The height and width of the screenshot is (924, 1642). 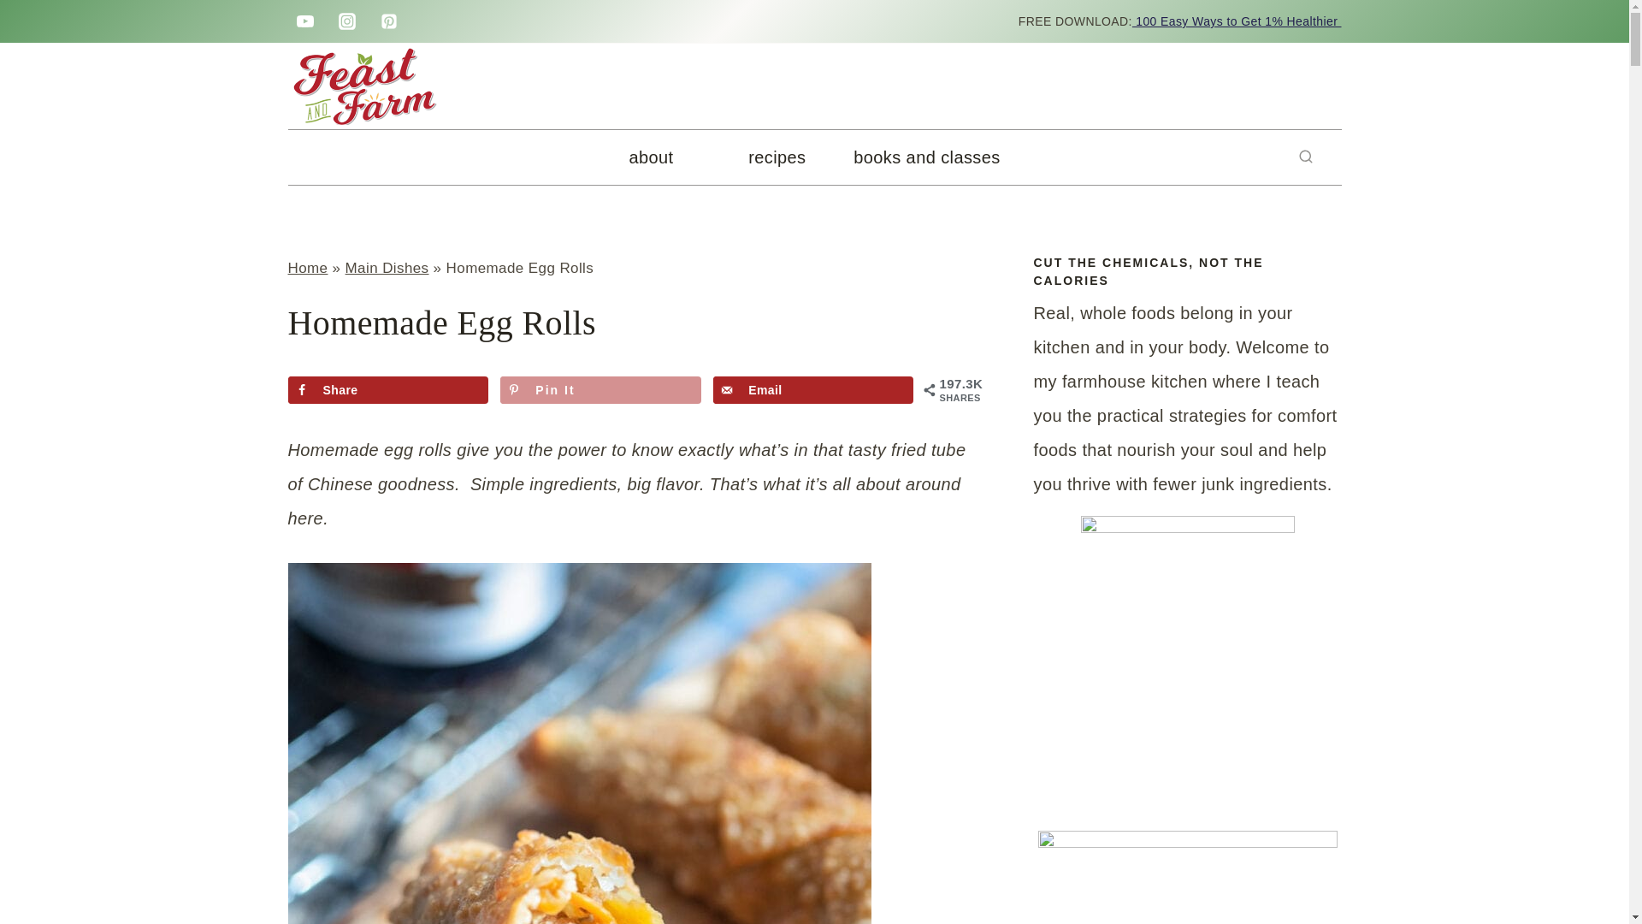 I want to click on books and classes, so click(x=925, y=157).